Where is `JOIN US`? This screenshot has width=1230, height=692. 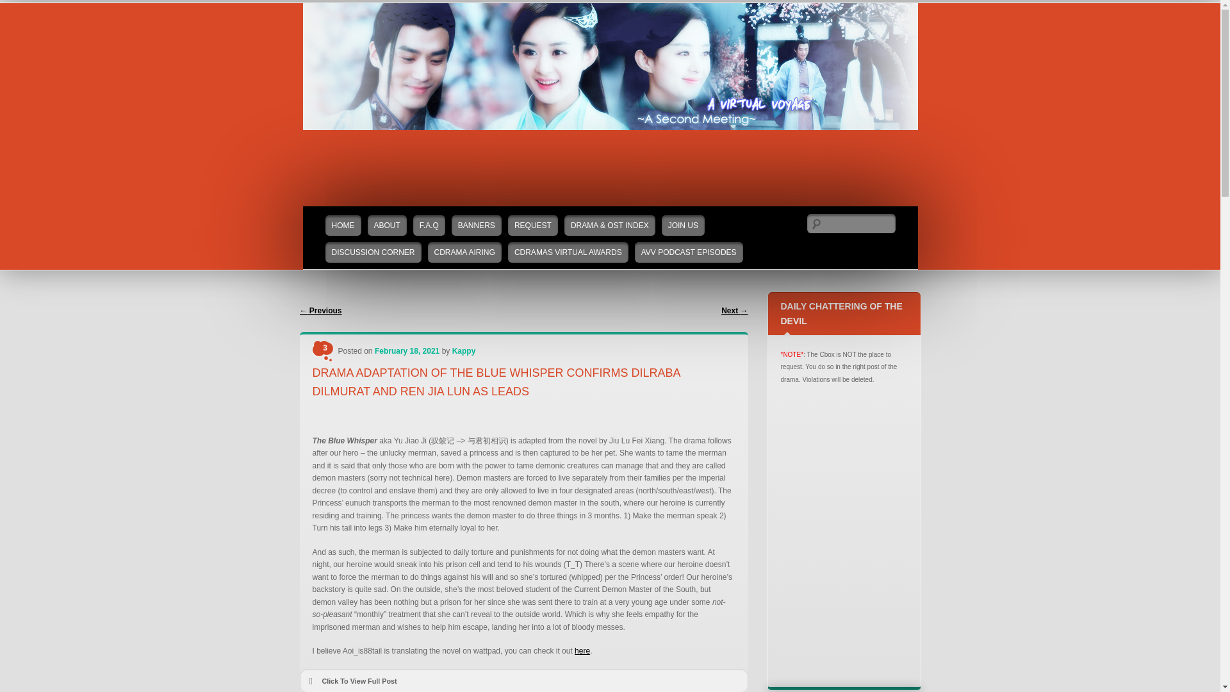
JOIN US is located at coordinates (683, 226).